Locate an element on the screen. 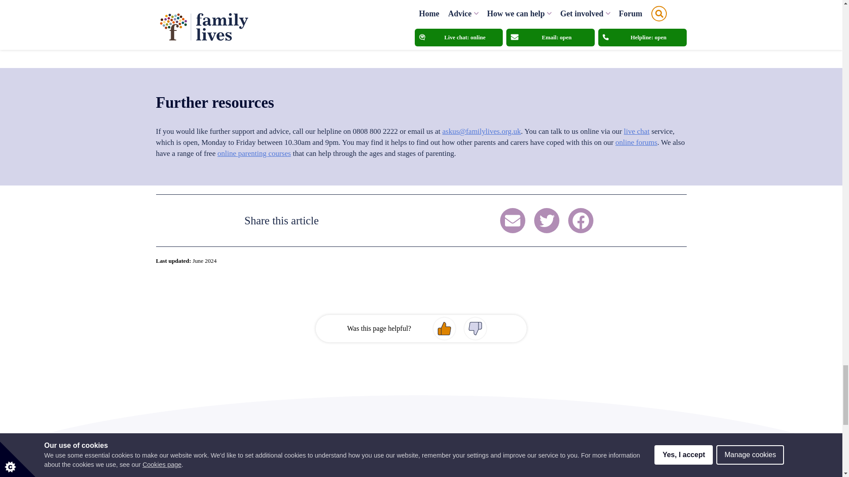 The image size is (849, 477). Follow on Facebook is located at coordinates (581, 220).